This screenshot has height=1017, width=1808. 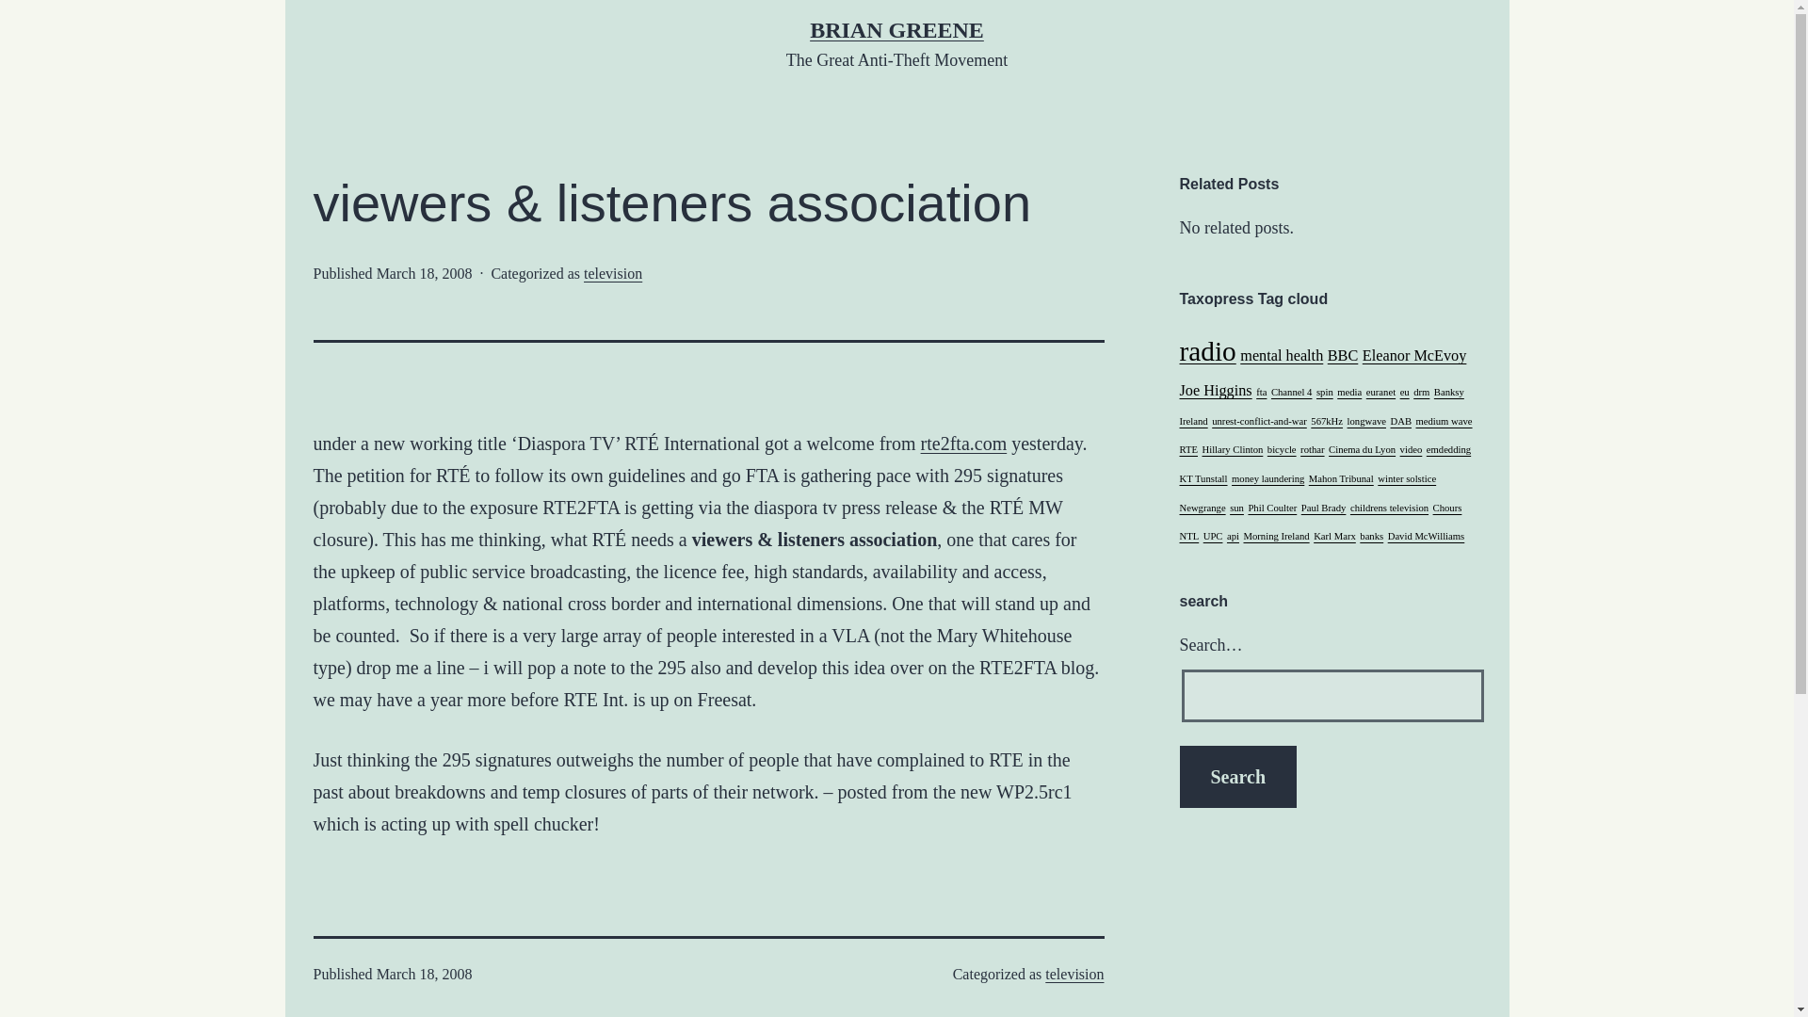 I want to click on 1 topics, so click(x=1366, y=420).